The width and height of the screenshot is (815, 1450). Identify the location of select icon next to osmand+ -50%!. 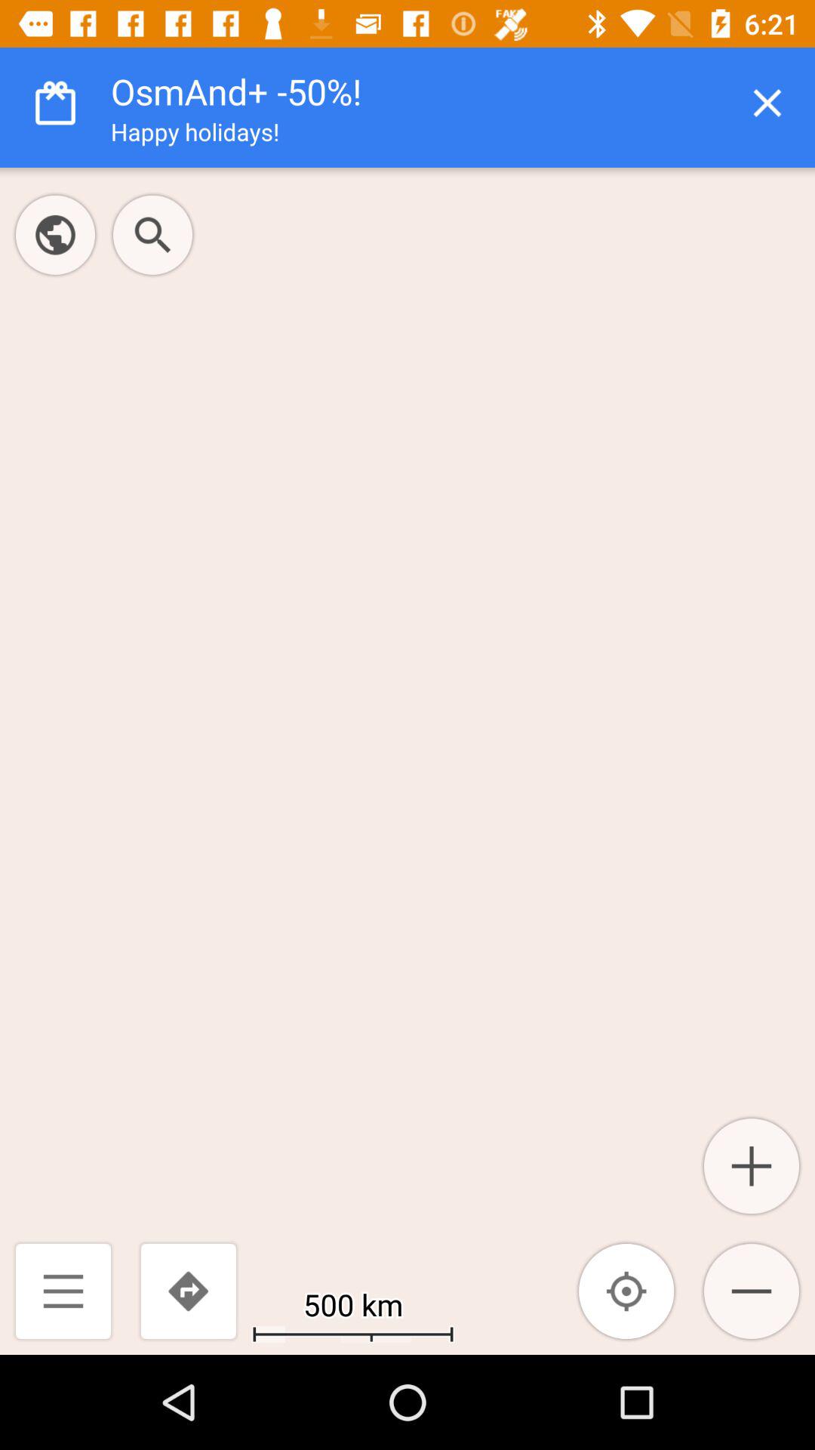
(767, 103).